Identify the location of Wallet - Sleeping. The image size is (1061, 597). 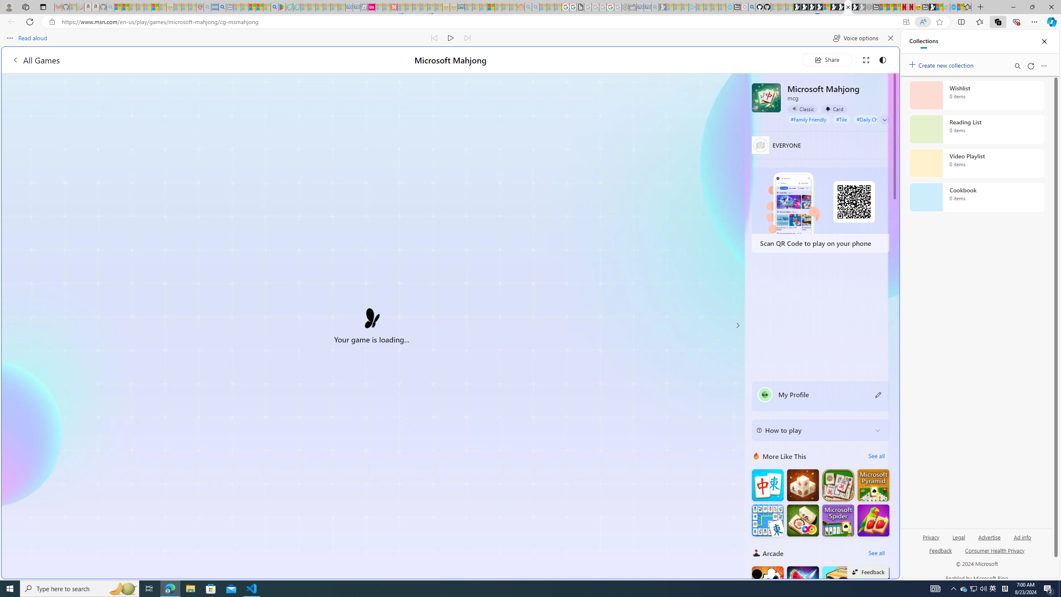
(632, 7).